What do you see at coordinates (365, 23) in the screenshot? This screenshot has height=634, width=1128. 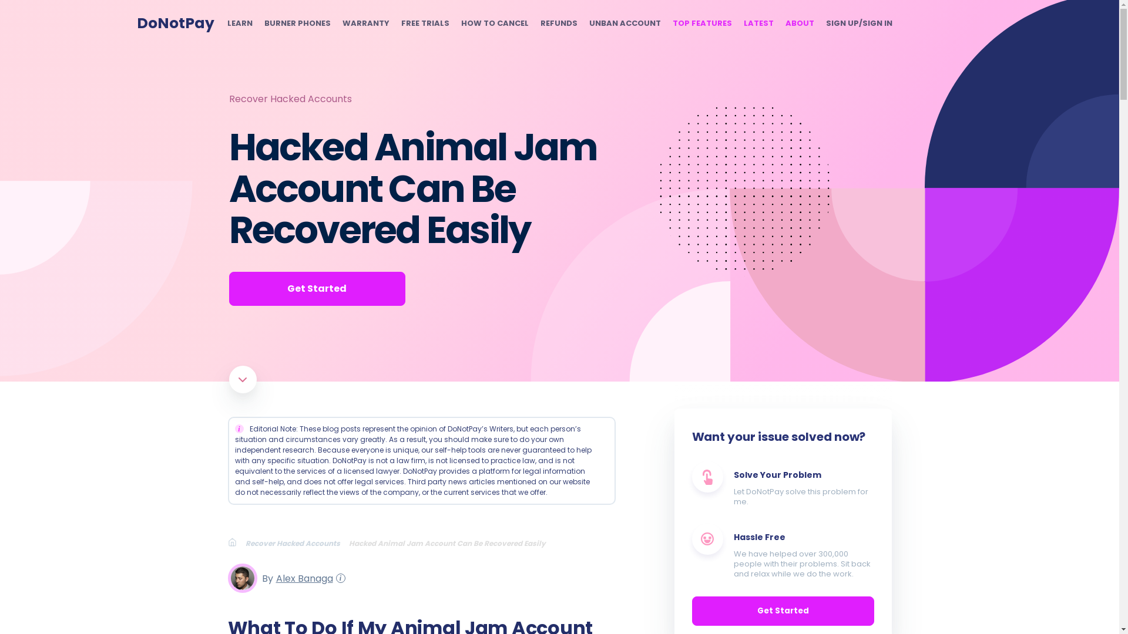 I see `WARRANTY` at bounding box center [365, 23].